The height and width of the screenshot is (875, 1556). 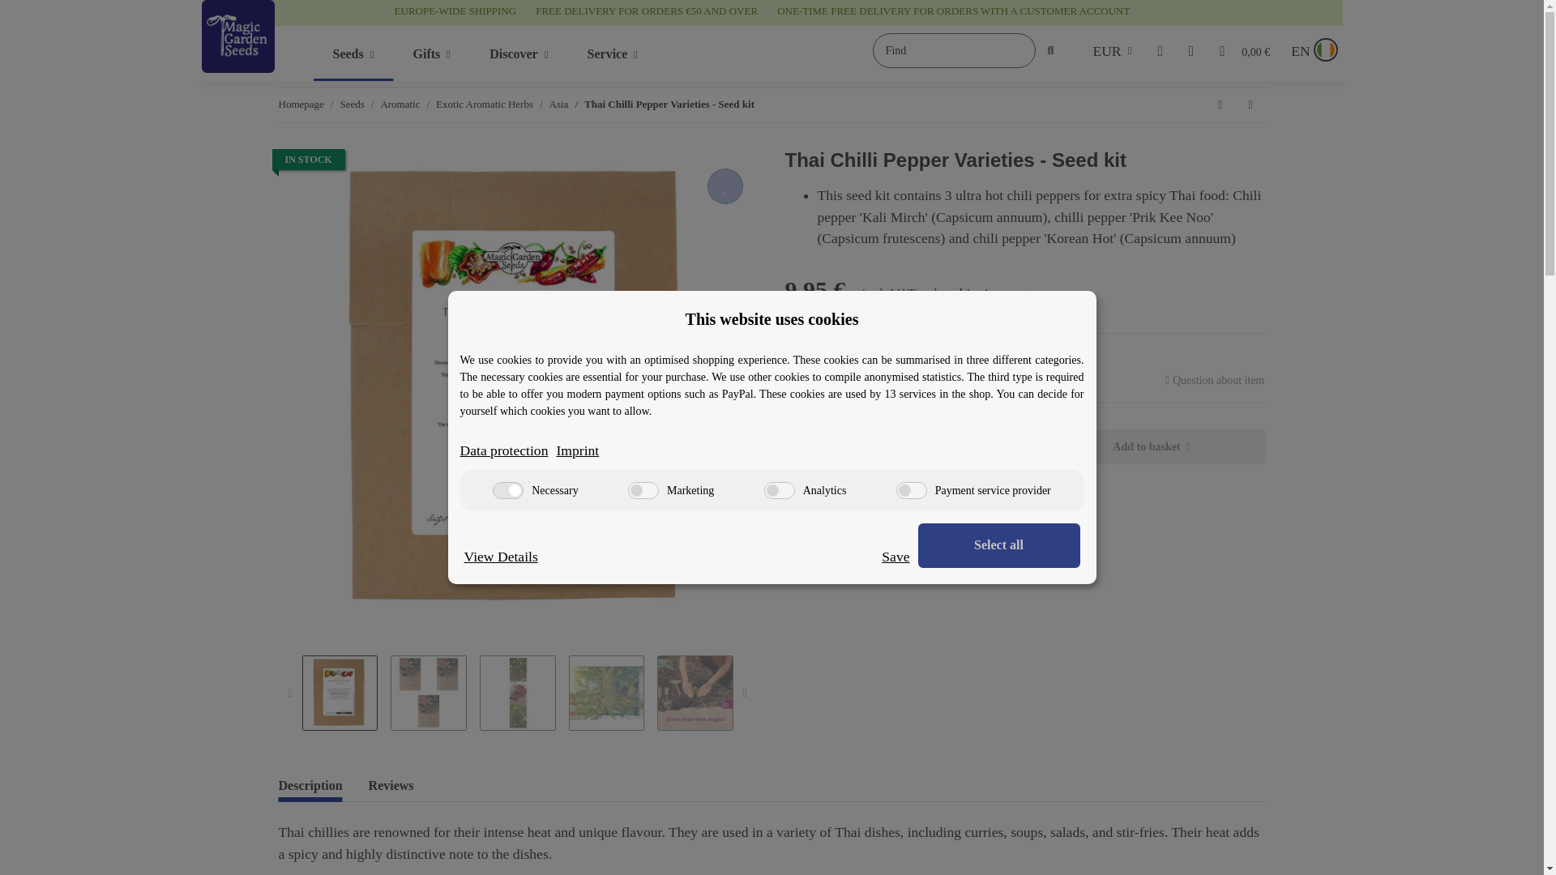 I want to click on Asia, so click(x=559, y=104).